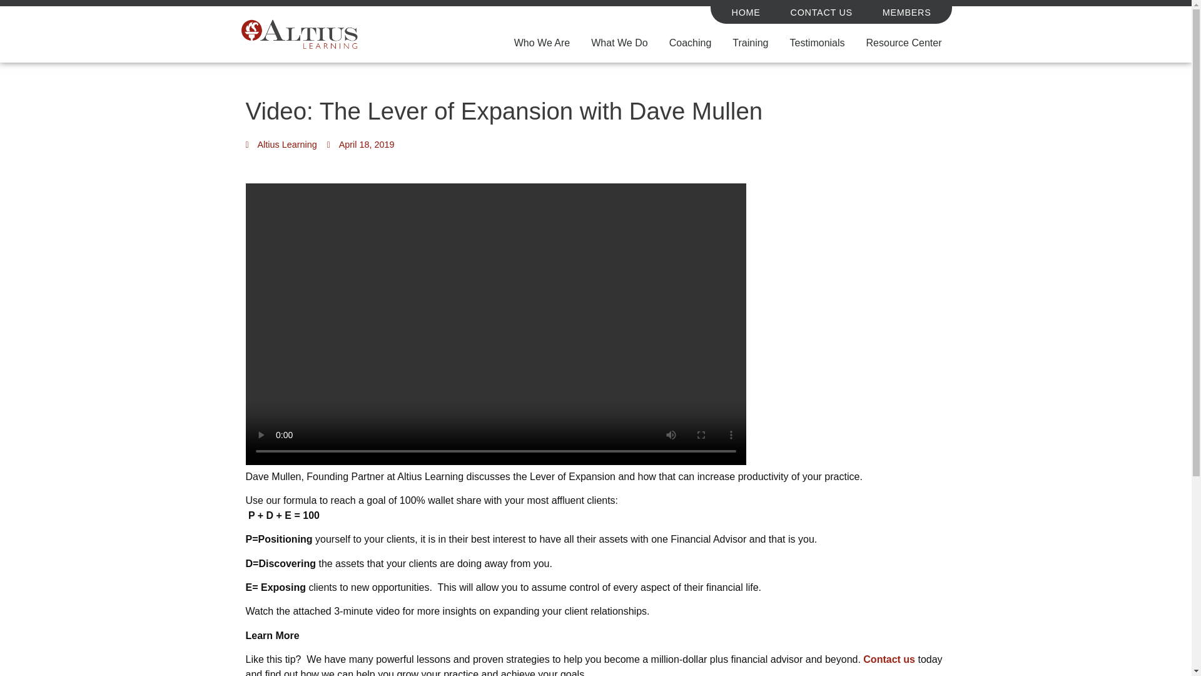 Image resolution: width=1201 pixels, height=676 pixels. Describe the element at coordinates (817, 43) in the screenshot. I see `Testimonials` at that location.